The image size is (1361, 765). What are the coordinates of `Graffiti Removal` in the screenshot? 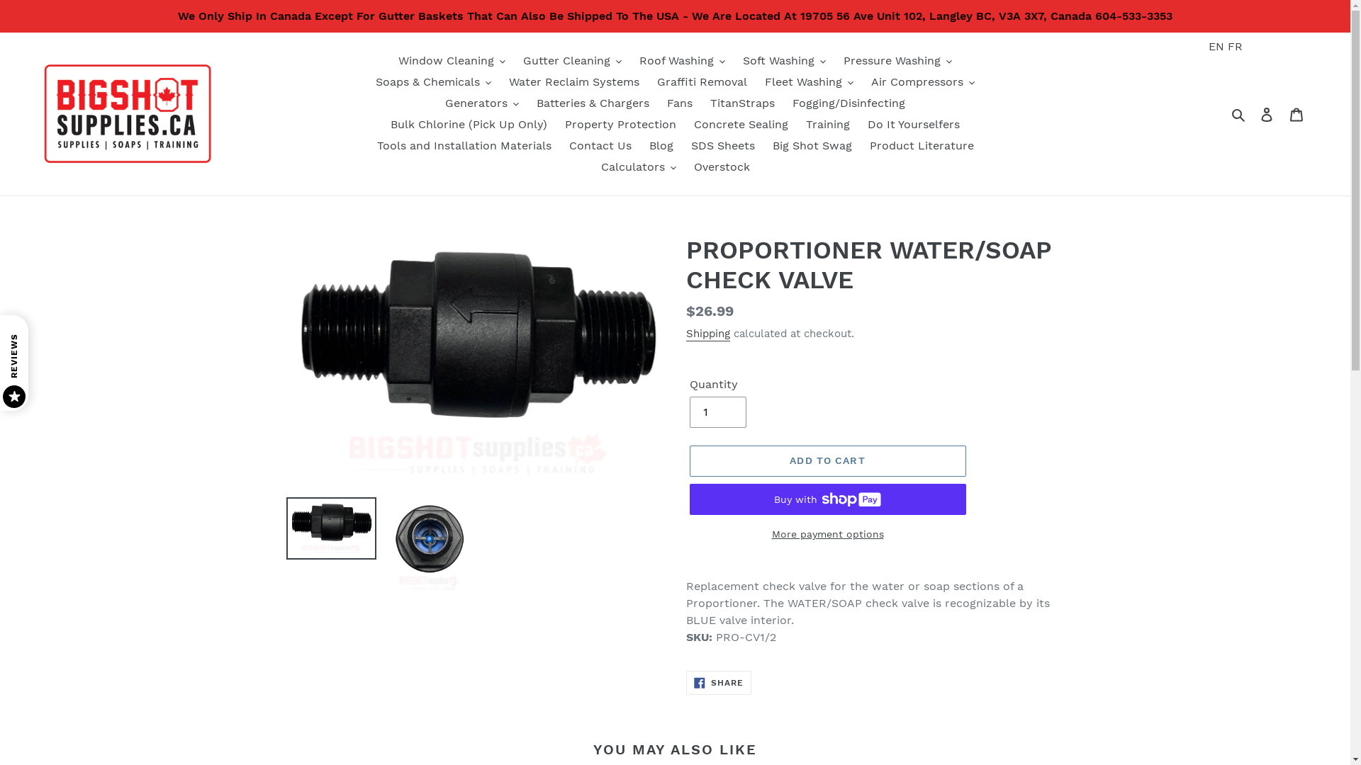 It's located at (702, 82).